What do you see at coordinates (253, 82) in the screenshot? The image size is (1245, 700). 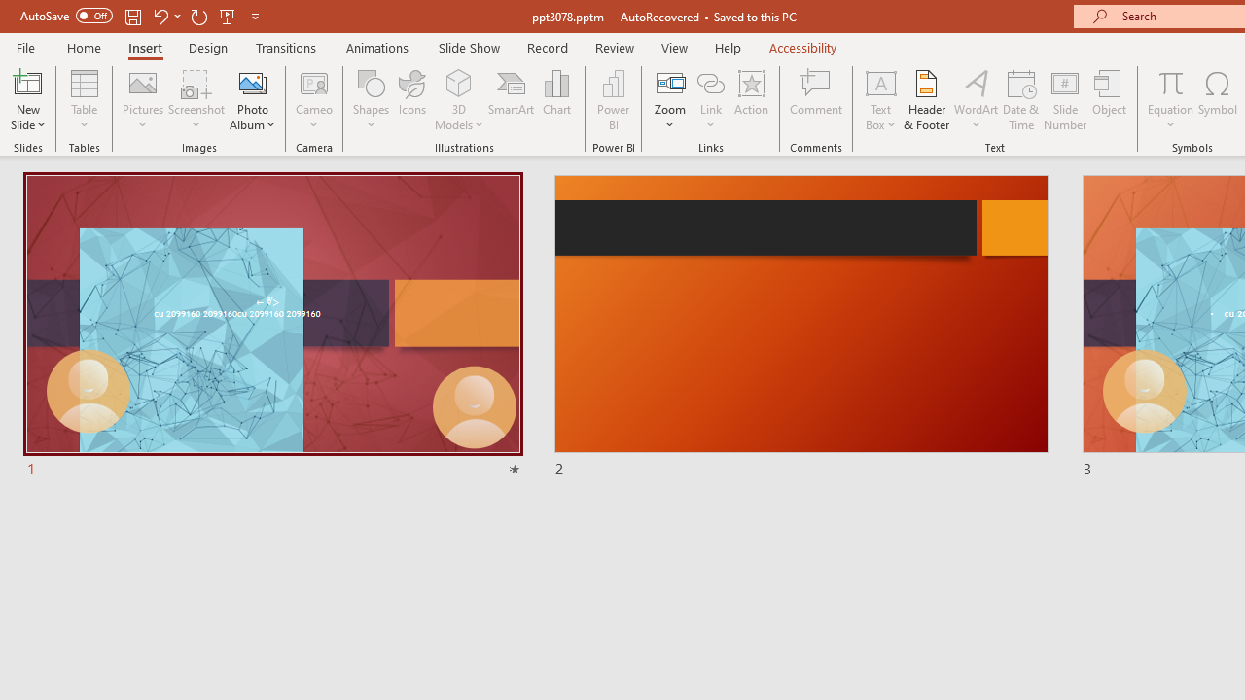 I see `New Photo Album...` at bounding box center [253, 82].